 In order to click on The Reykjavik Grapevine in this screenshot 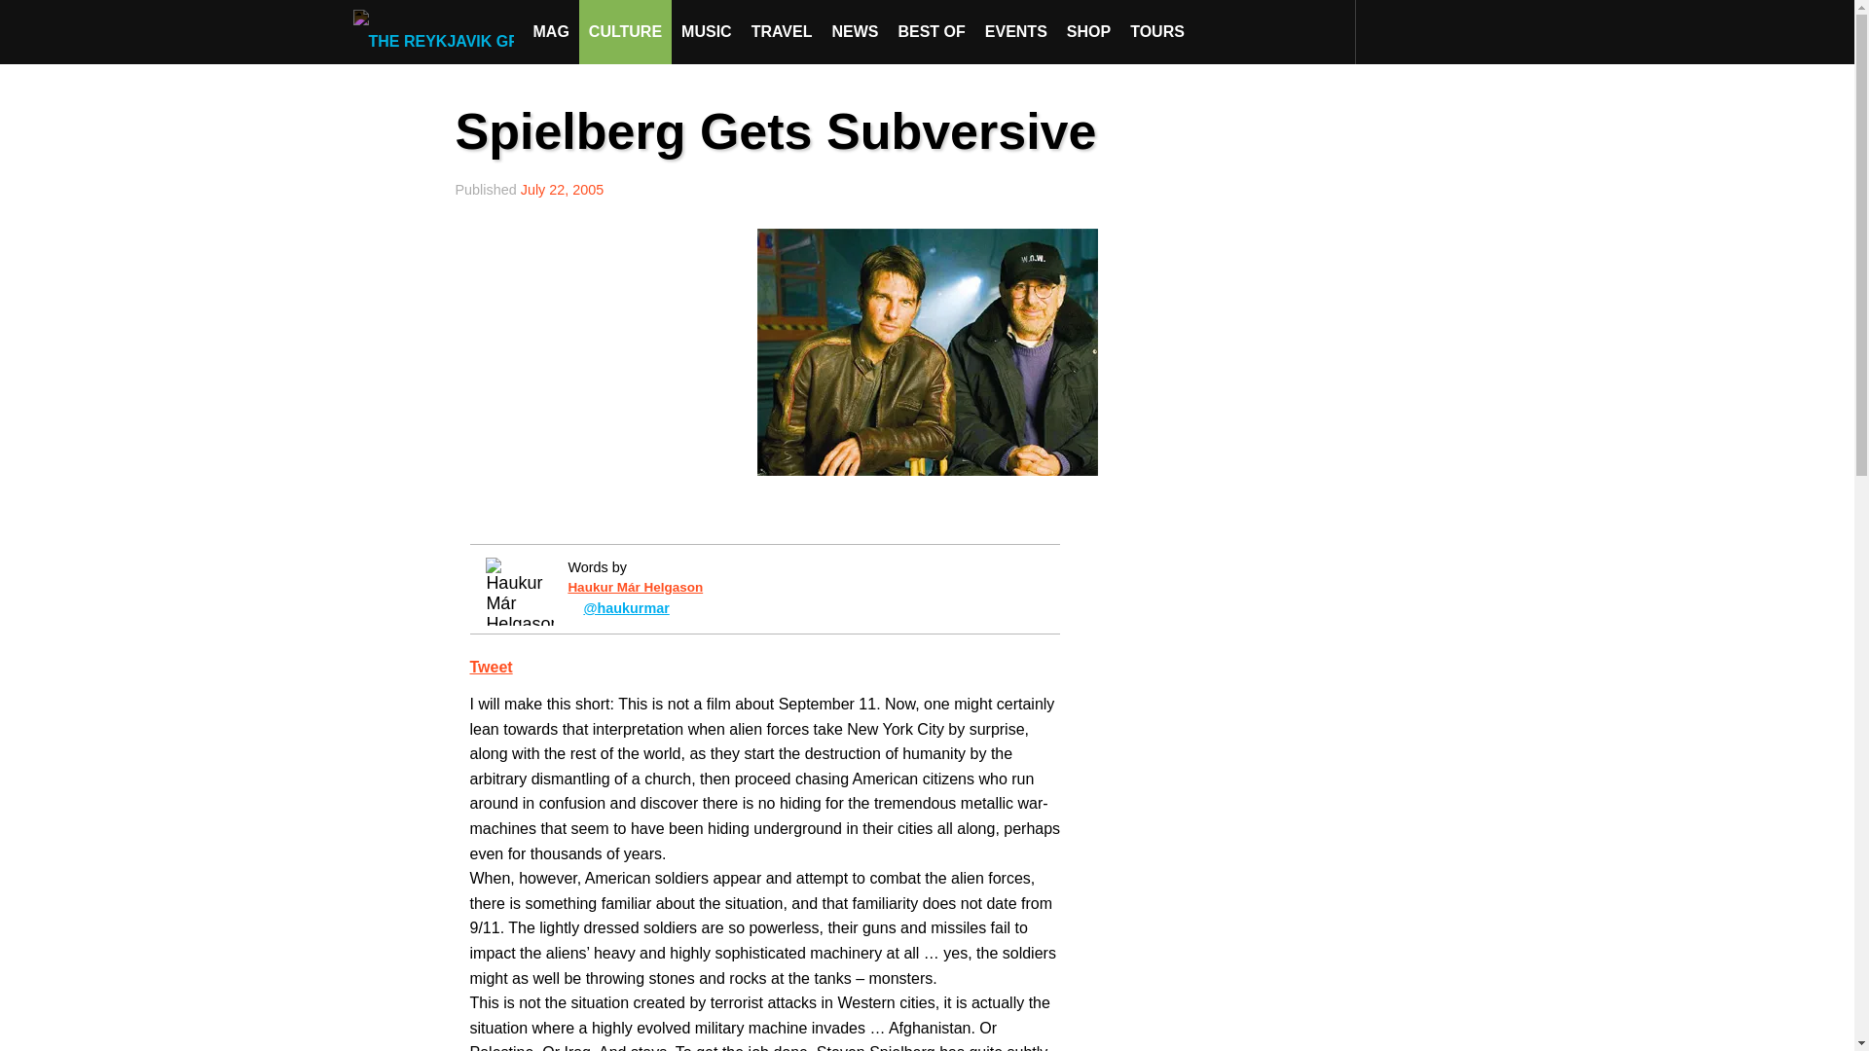, I will do `click(438, 31)`.